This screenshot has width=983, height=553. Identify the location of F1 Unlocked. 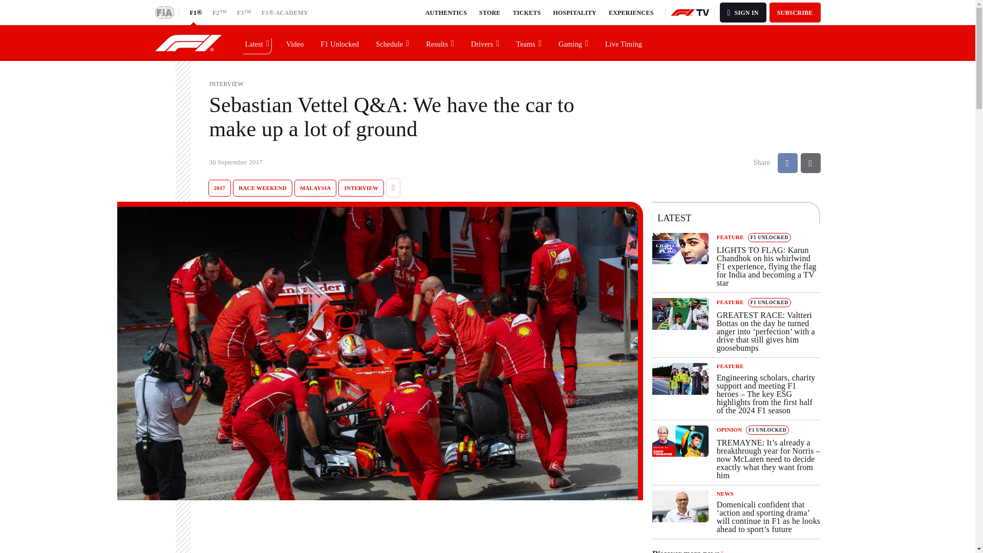
(340, 42).